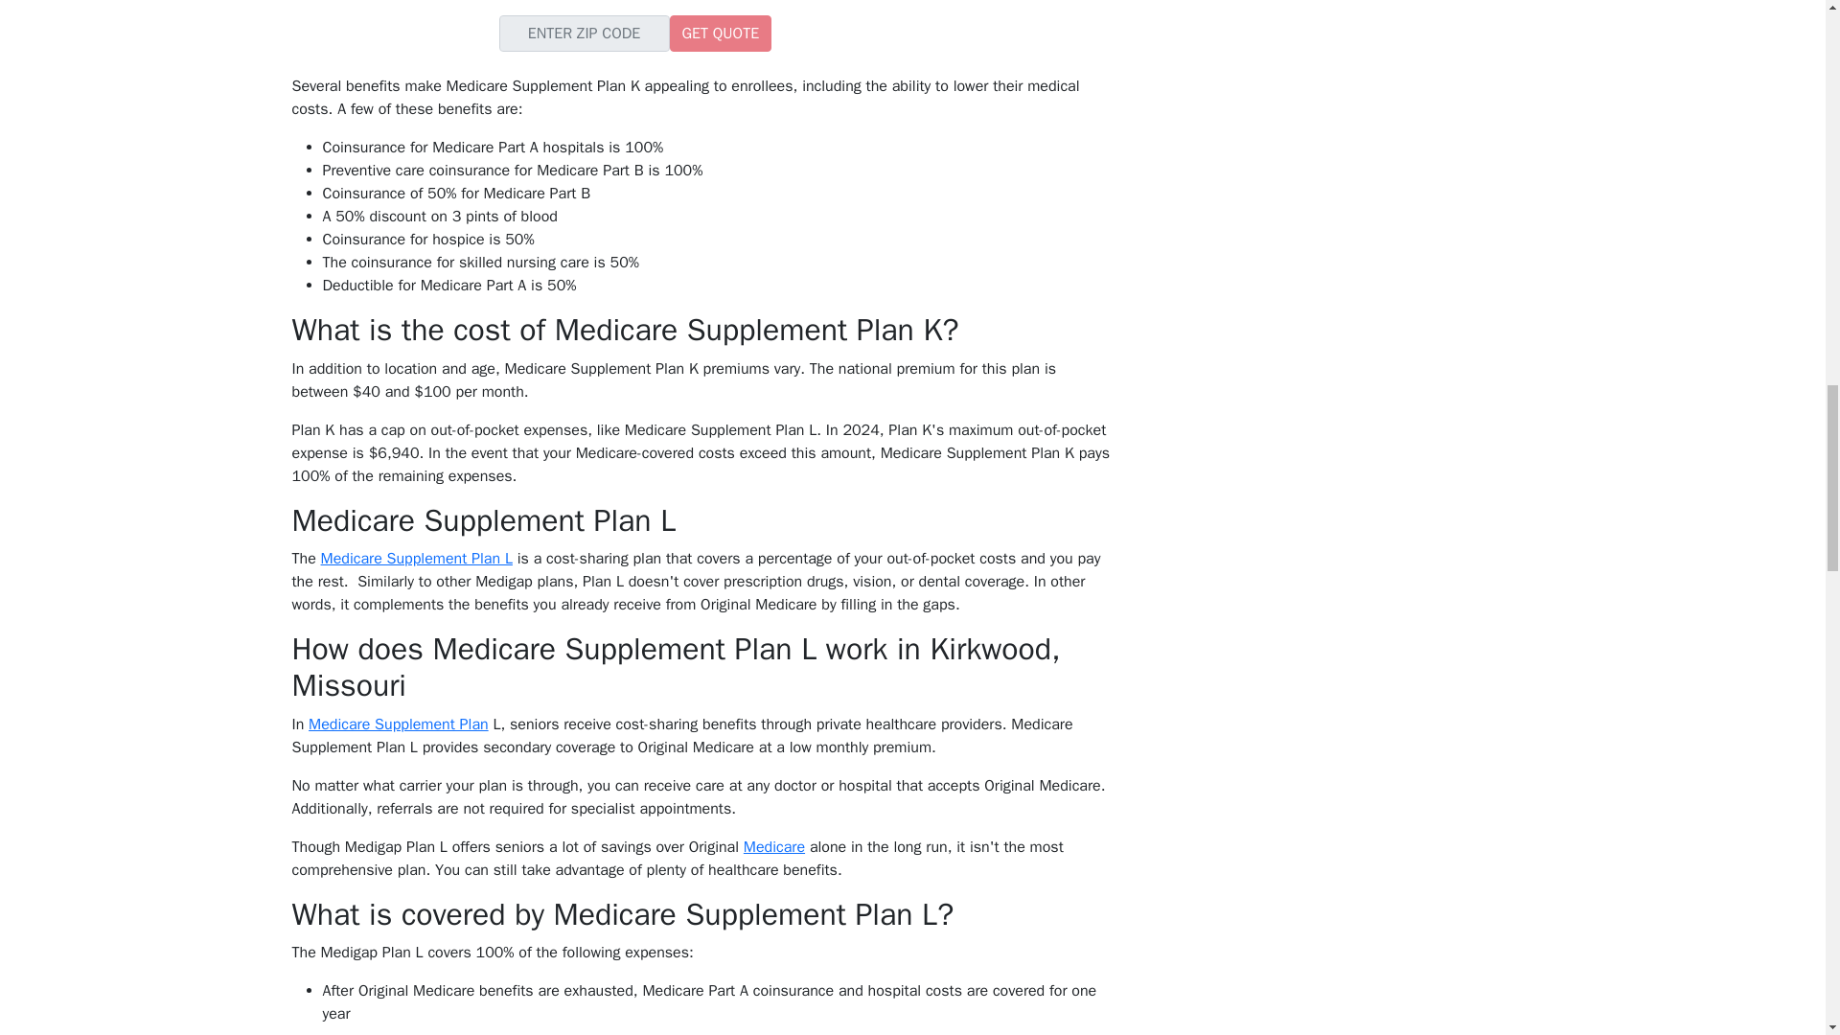 This screenshot has height=1035, width=1840. I want to click on Medicare Supplement Plan, so click(399, 724).